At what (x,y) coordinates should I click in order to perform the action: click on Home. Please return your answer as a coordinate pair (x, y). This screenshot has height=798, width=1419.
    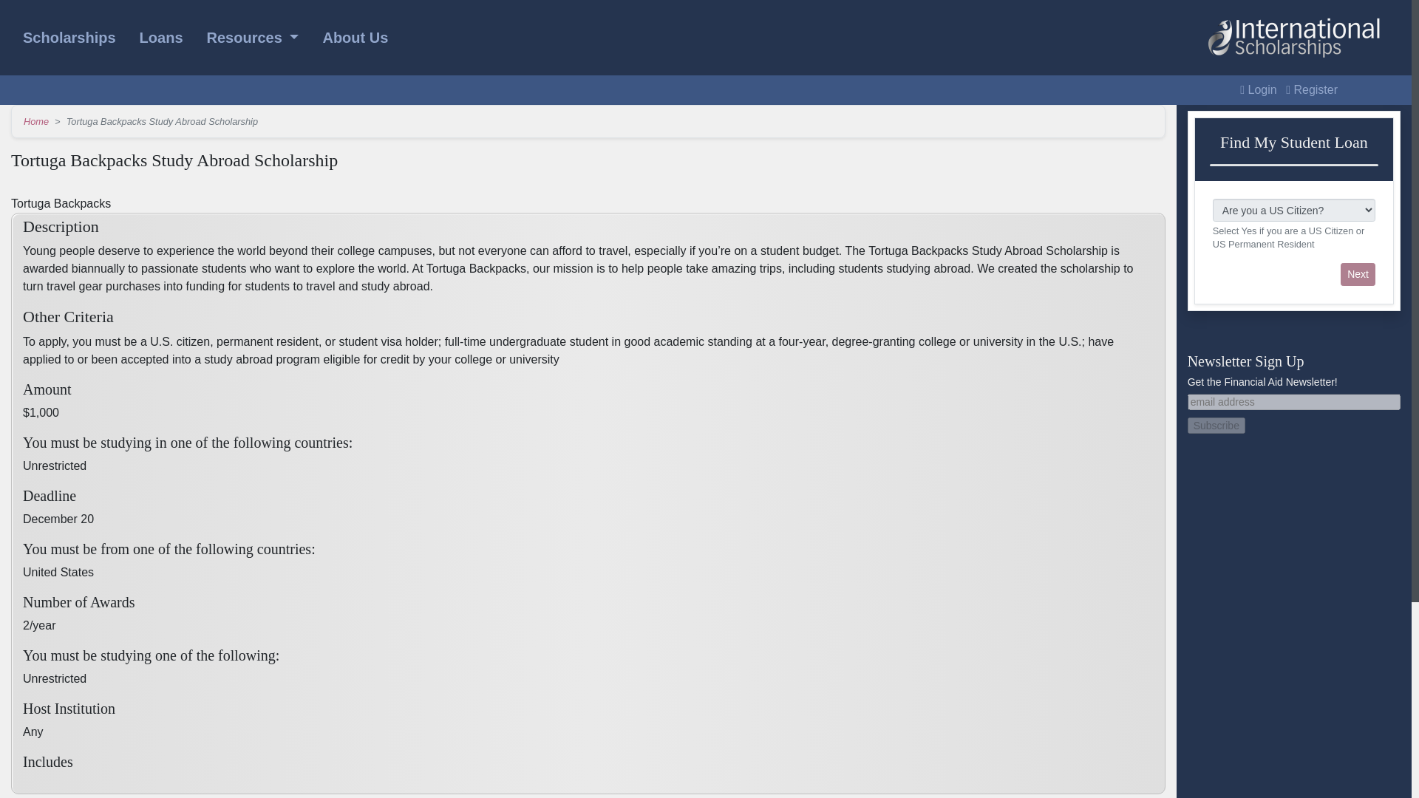
    Looking at the image, I should click on (1294, 37).